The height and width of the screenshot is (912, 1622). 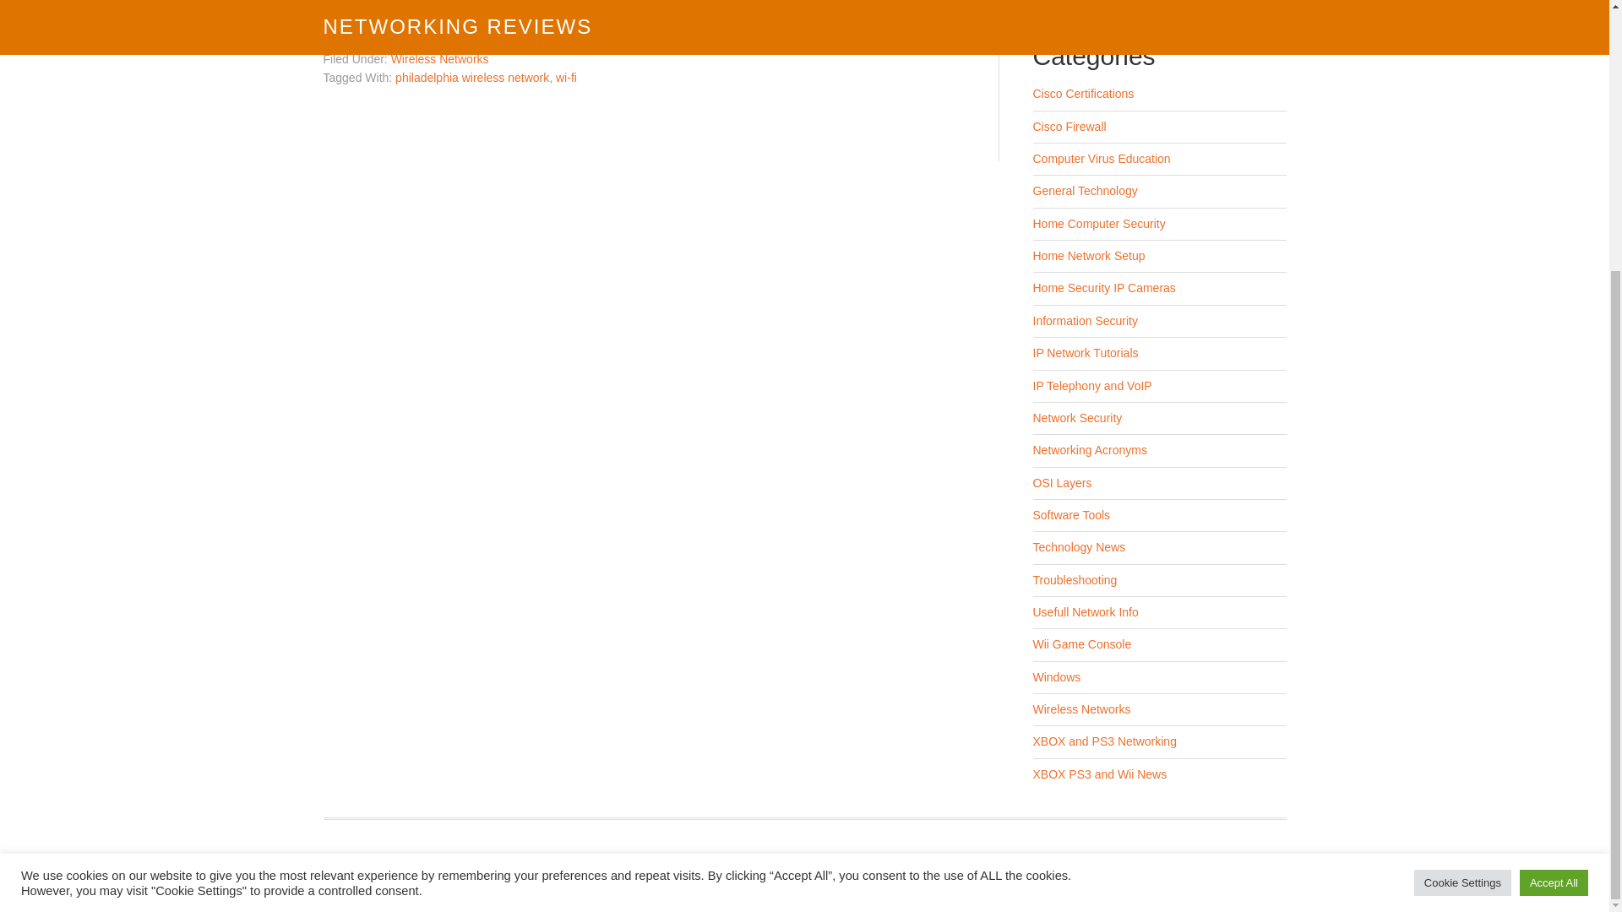 I want to click on Cookie Settings, so click(x=1463, y=507).